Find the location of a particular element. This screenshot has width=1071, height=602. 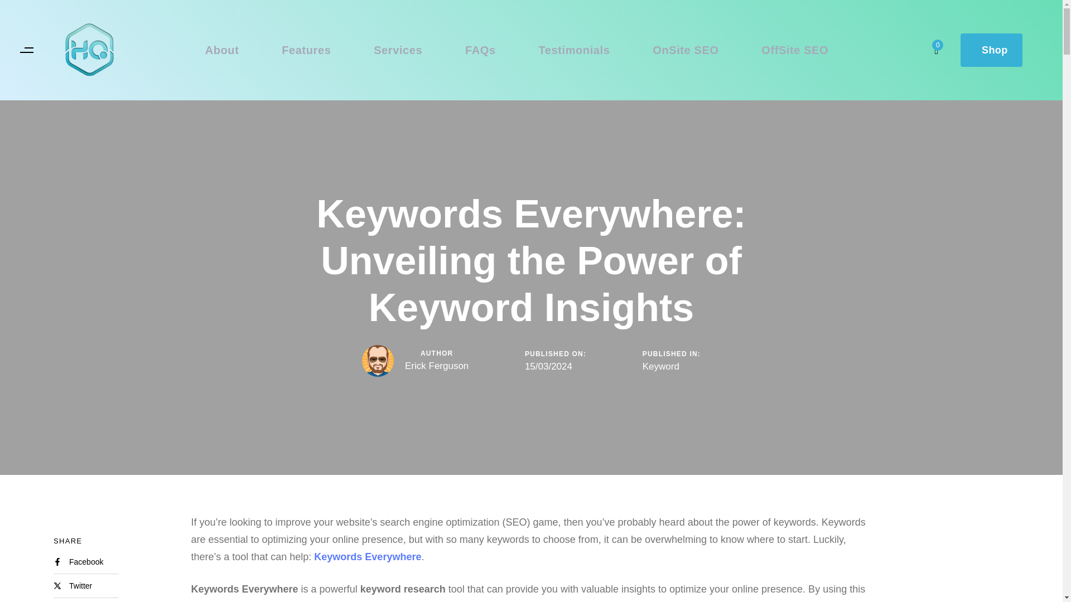

Testimonials is located at coordinates (575, 50).